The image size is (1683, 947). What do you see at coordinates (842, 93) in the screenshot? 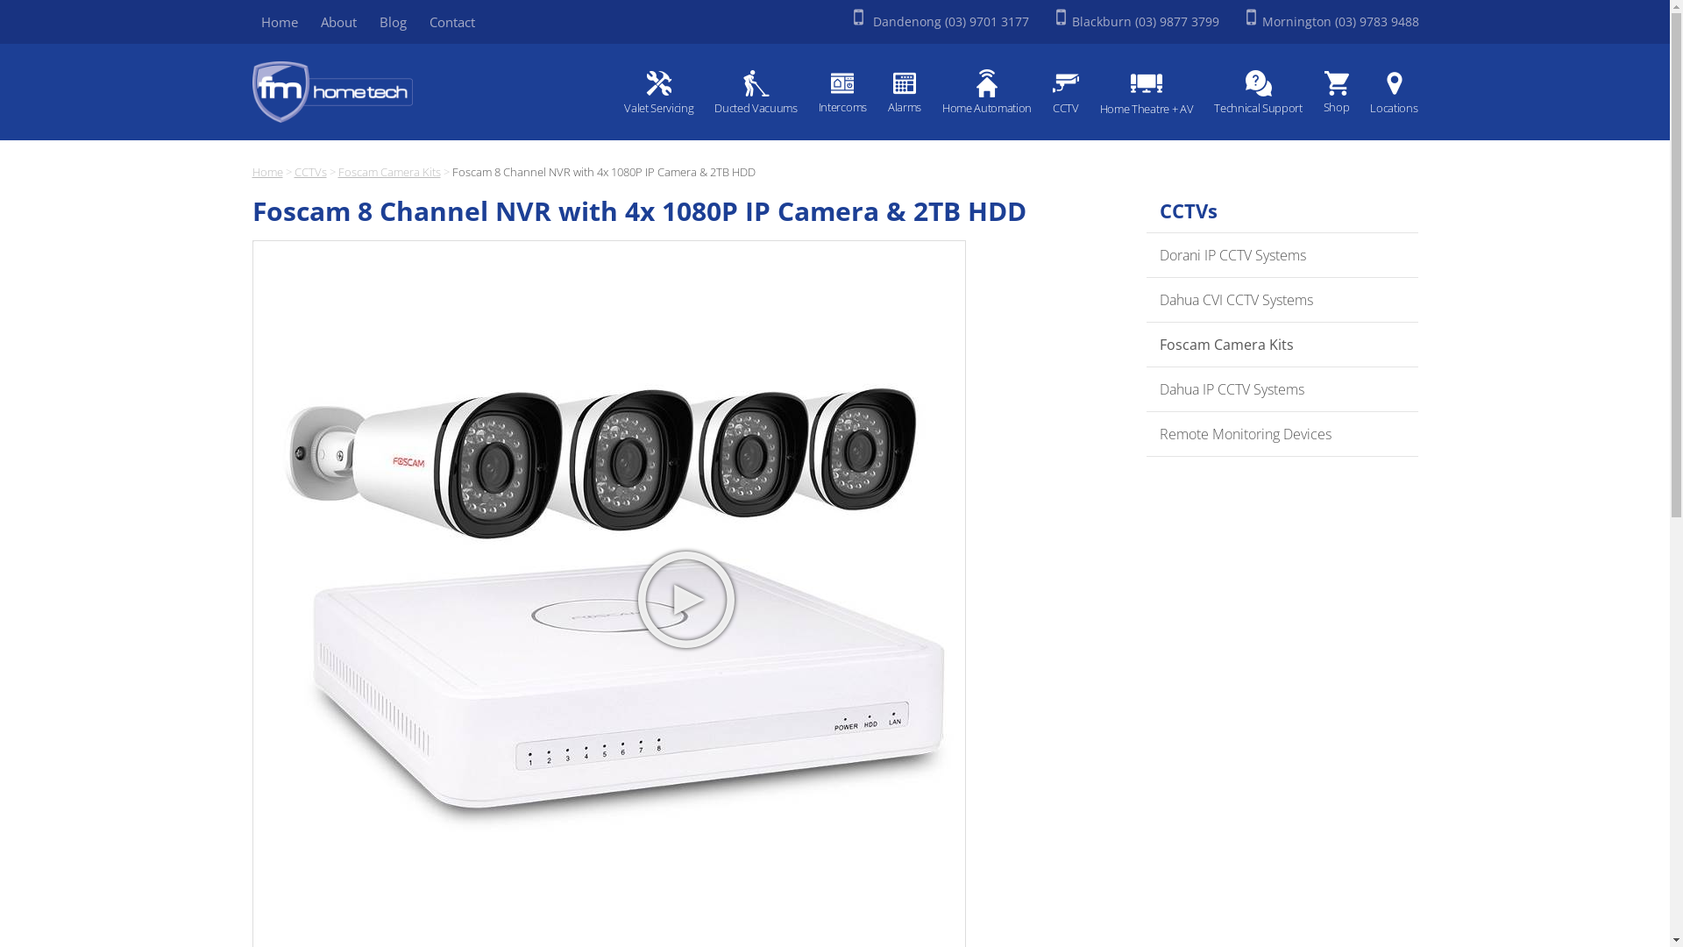
I see `Intercoms` at bounding box center [842, 93].